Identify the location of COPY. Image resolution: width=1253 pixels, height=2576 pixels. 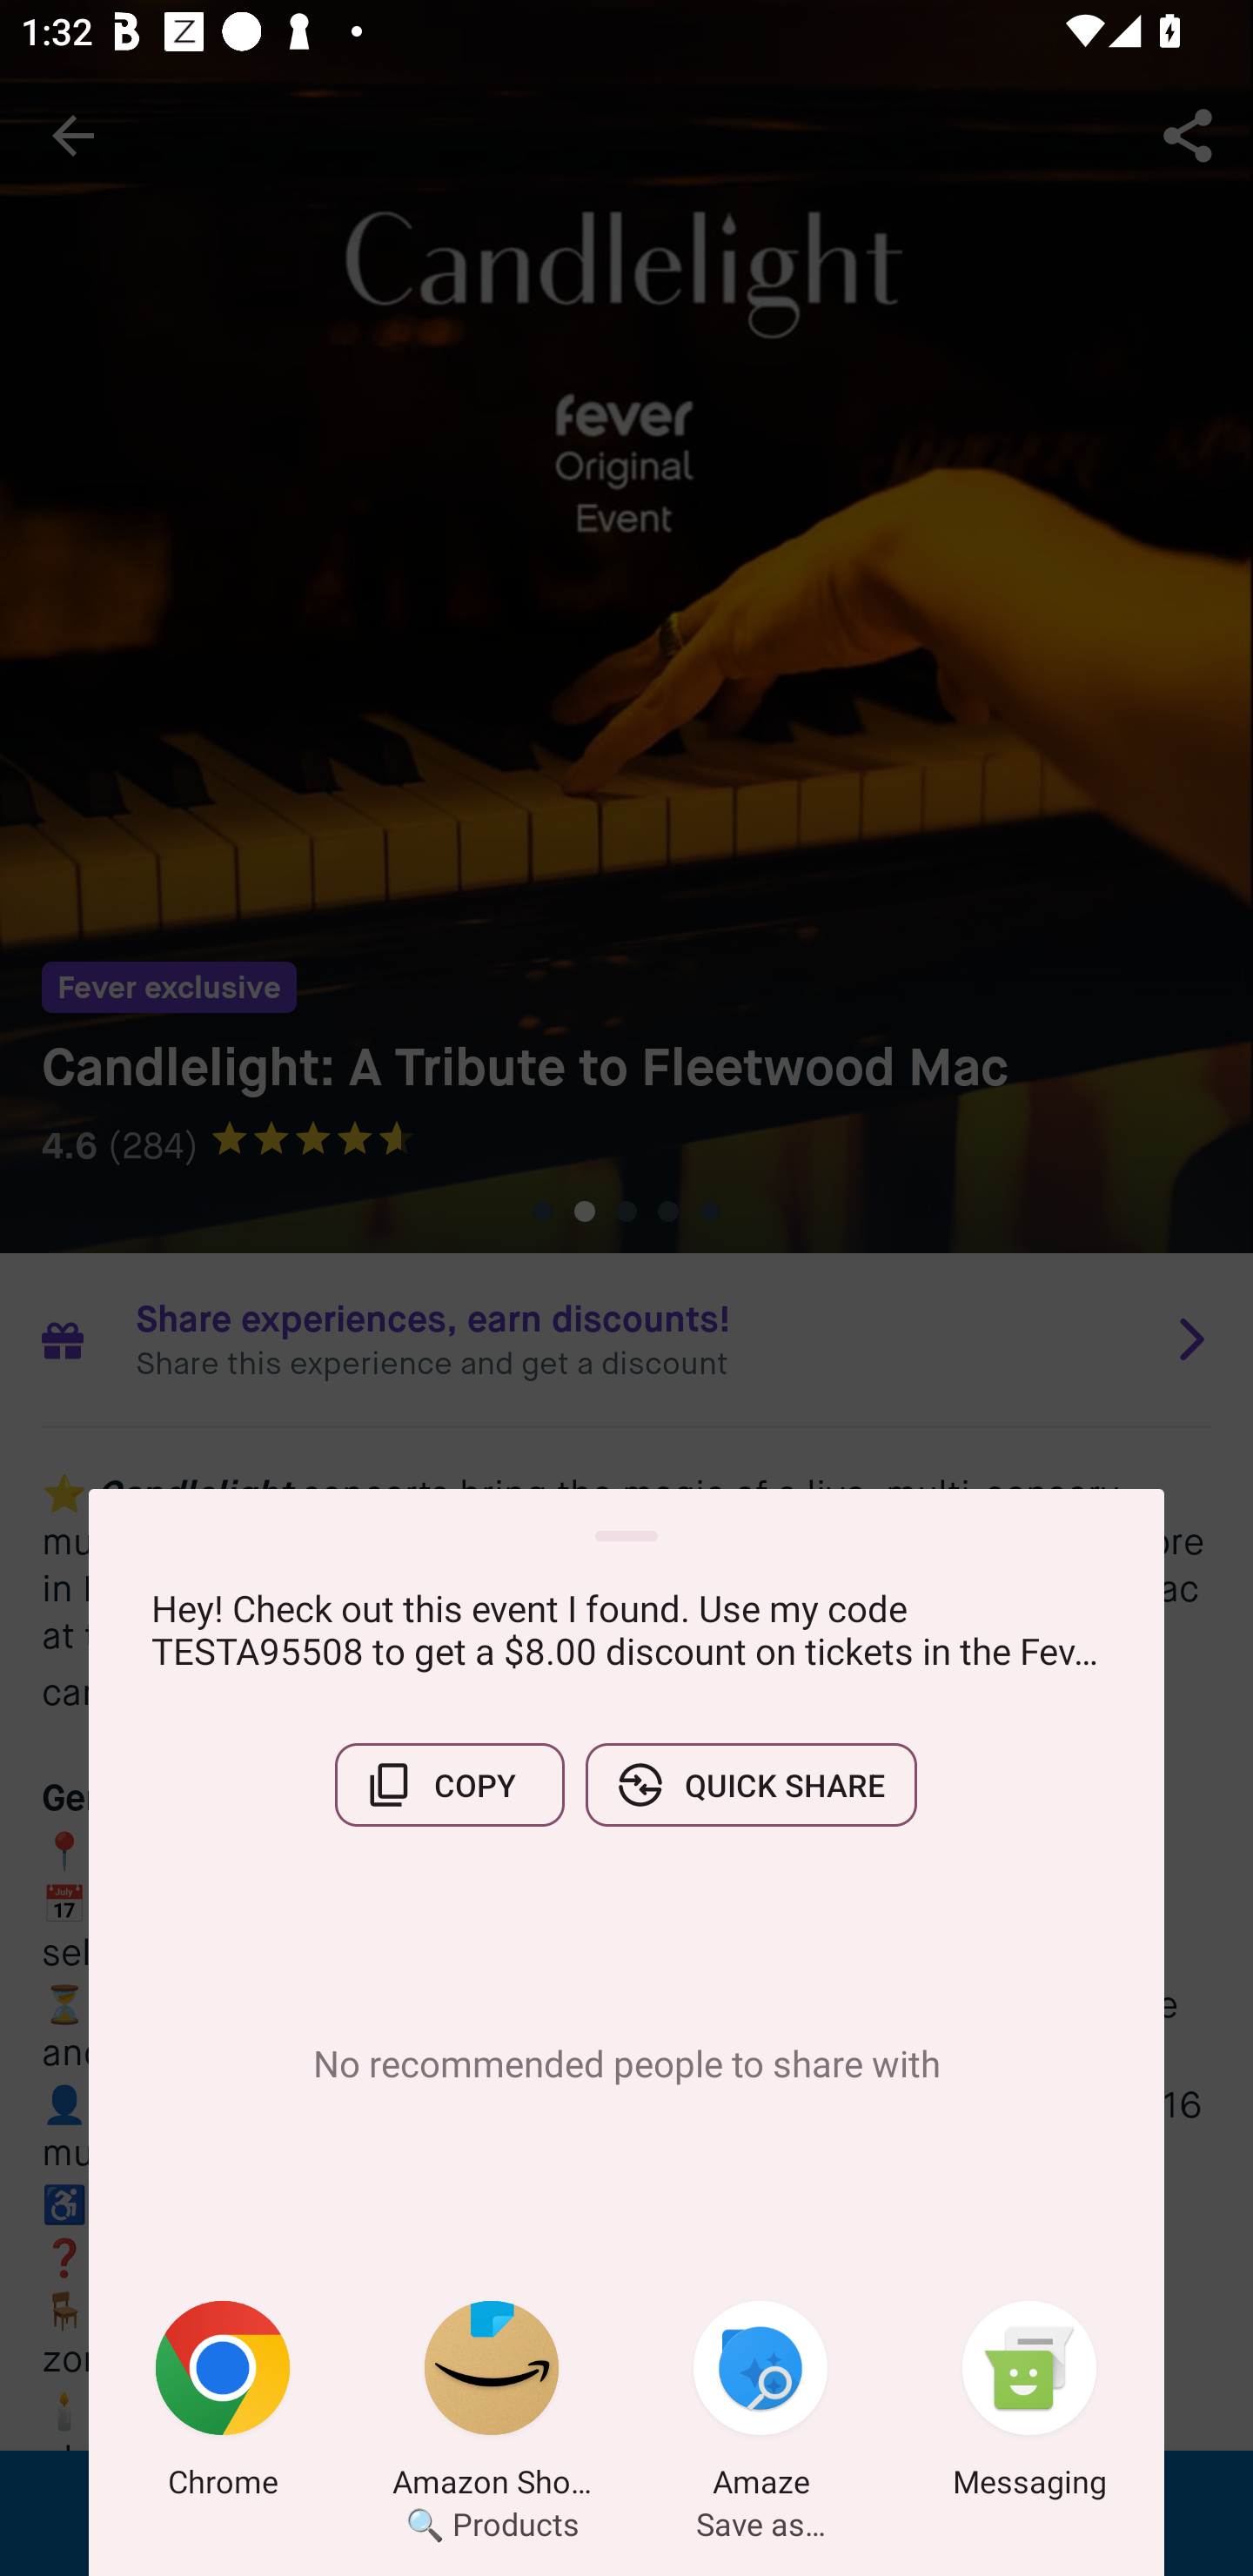
(449, 1785).